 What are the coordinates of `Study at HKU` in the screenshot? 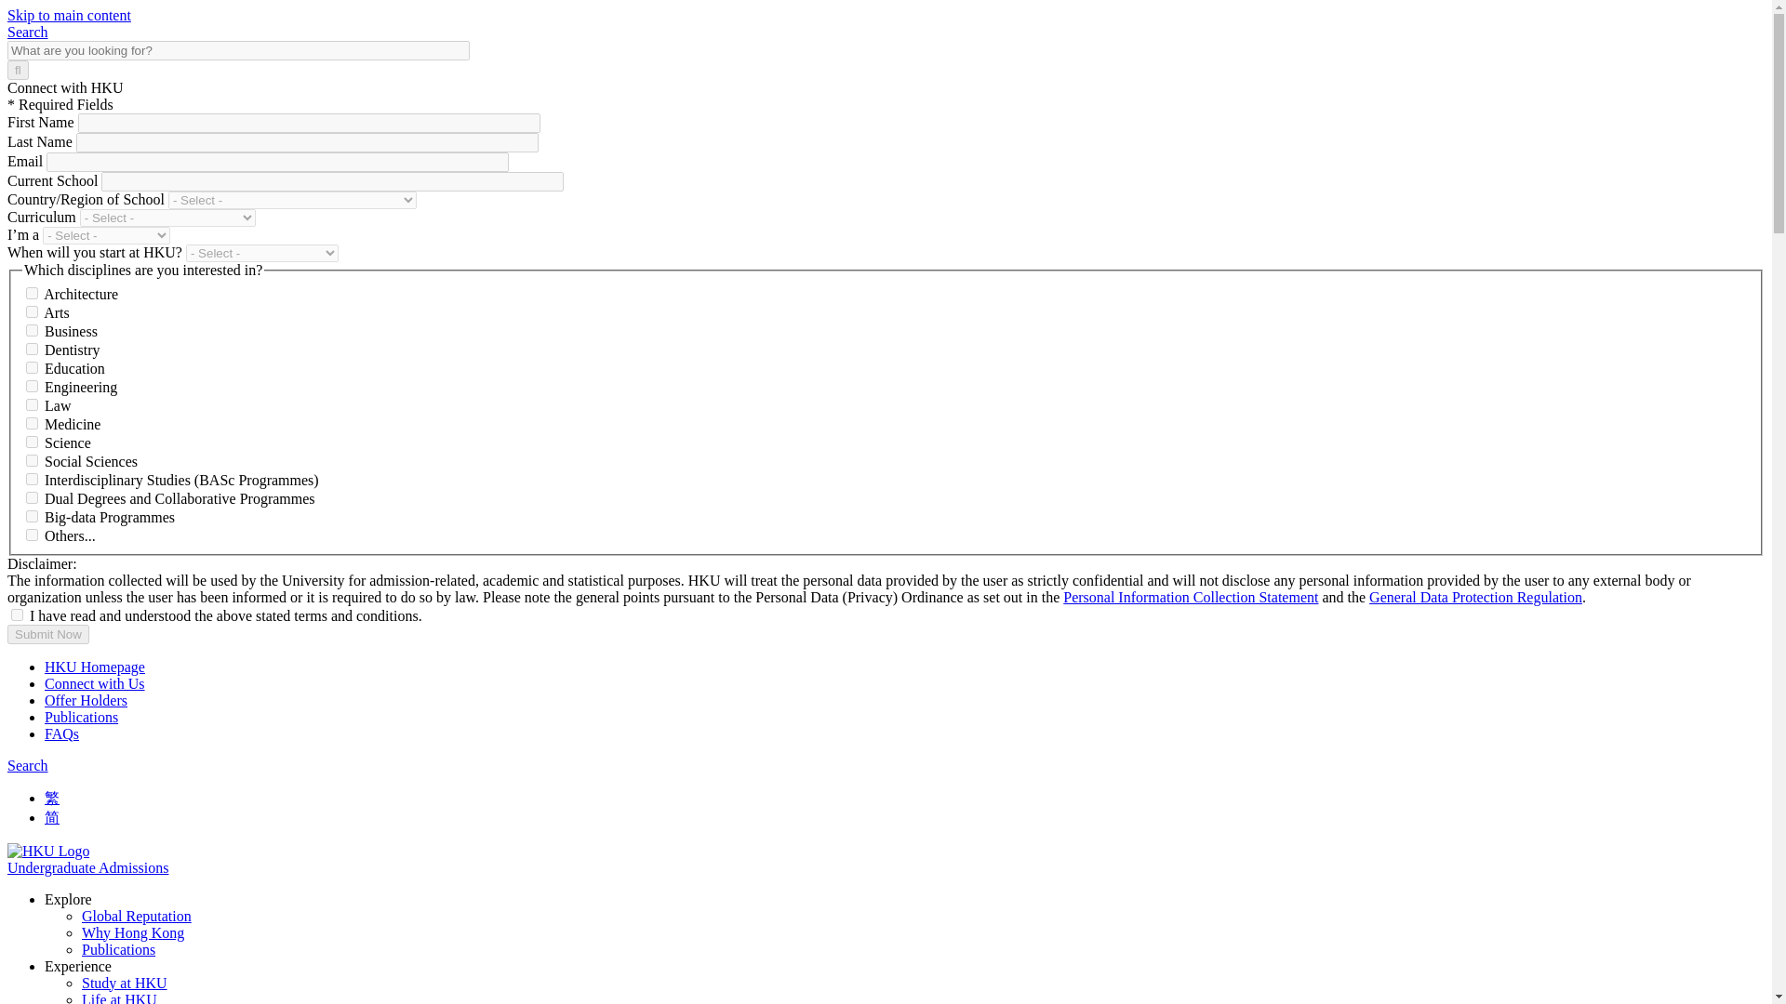 It's located at (125, 982).